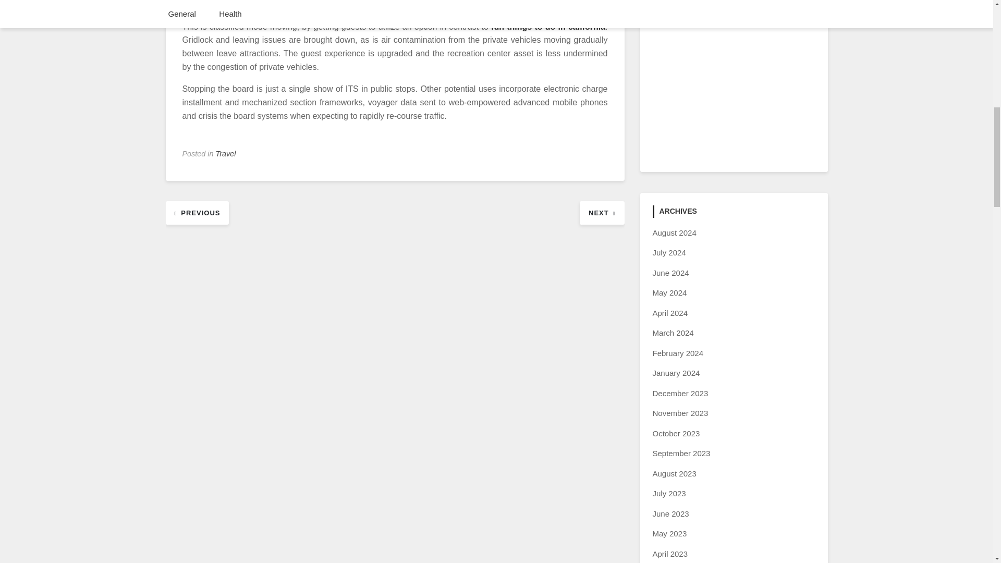 Image resolution: width=1001 pixels, height=563 pixels. What do you see at coordinates (197, 212) in the screenshot?
I see `PREVIOUS` at bounding box center [197, 212].